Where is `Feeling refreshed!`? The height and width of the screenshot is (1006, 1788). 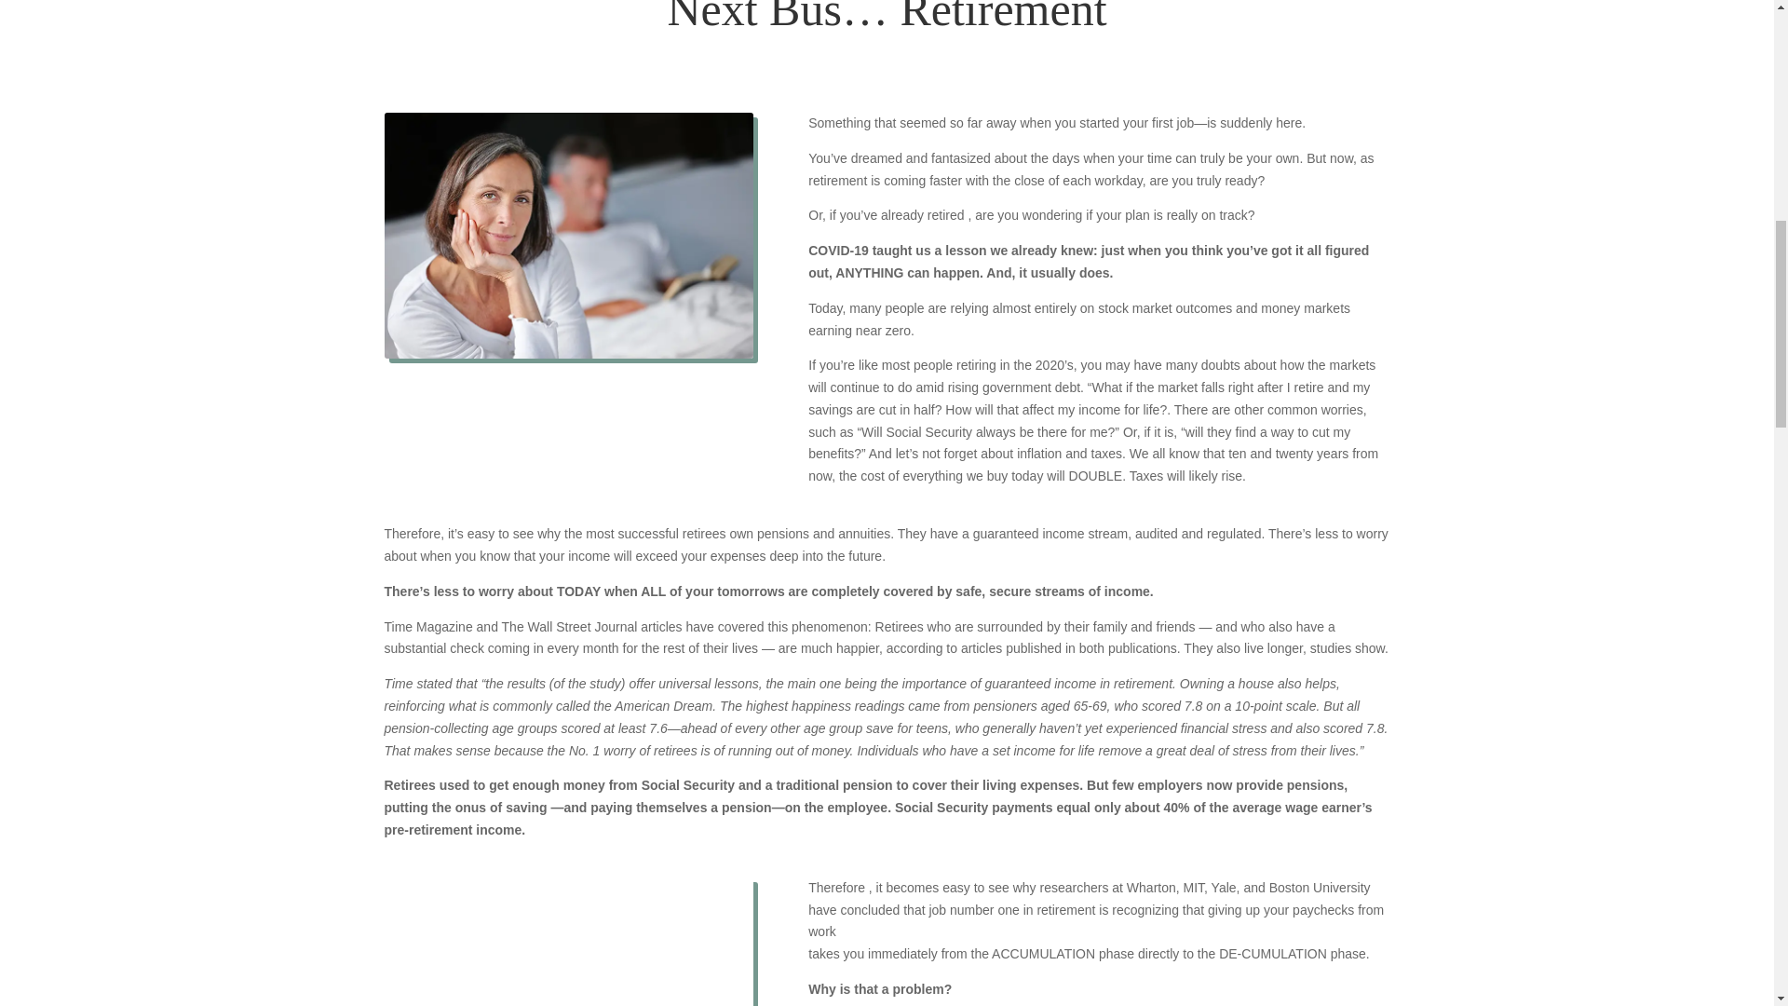
Feeling refreshed! is located at coordinates (568, 941).